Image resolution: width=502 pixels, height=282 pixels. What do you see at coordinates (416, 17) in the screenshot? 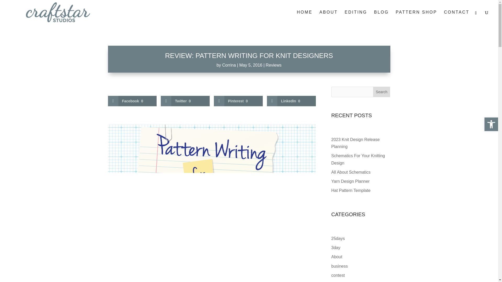
I see `PATTERN SHOP` at bounding box center [416, 17].